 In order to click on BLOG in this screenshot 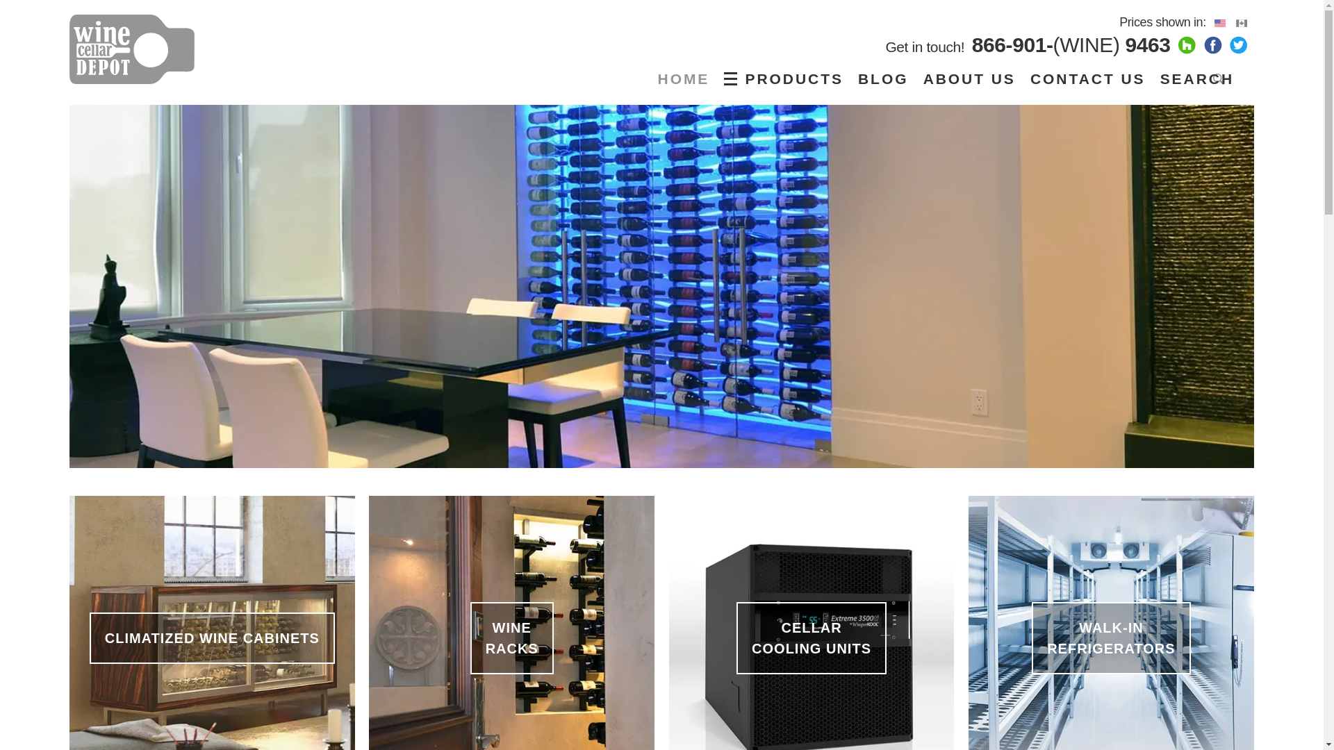, I will do `click(882, 78)`.